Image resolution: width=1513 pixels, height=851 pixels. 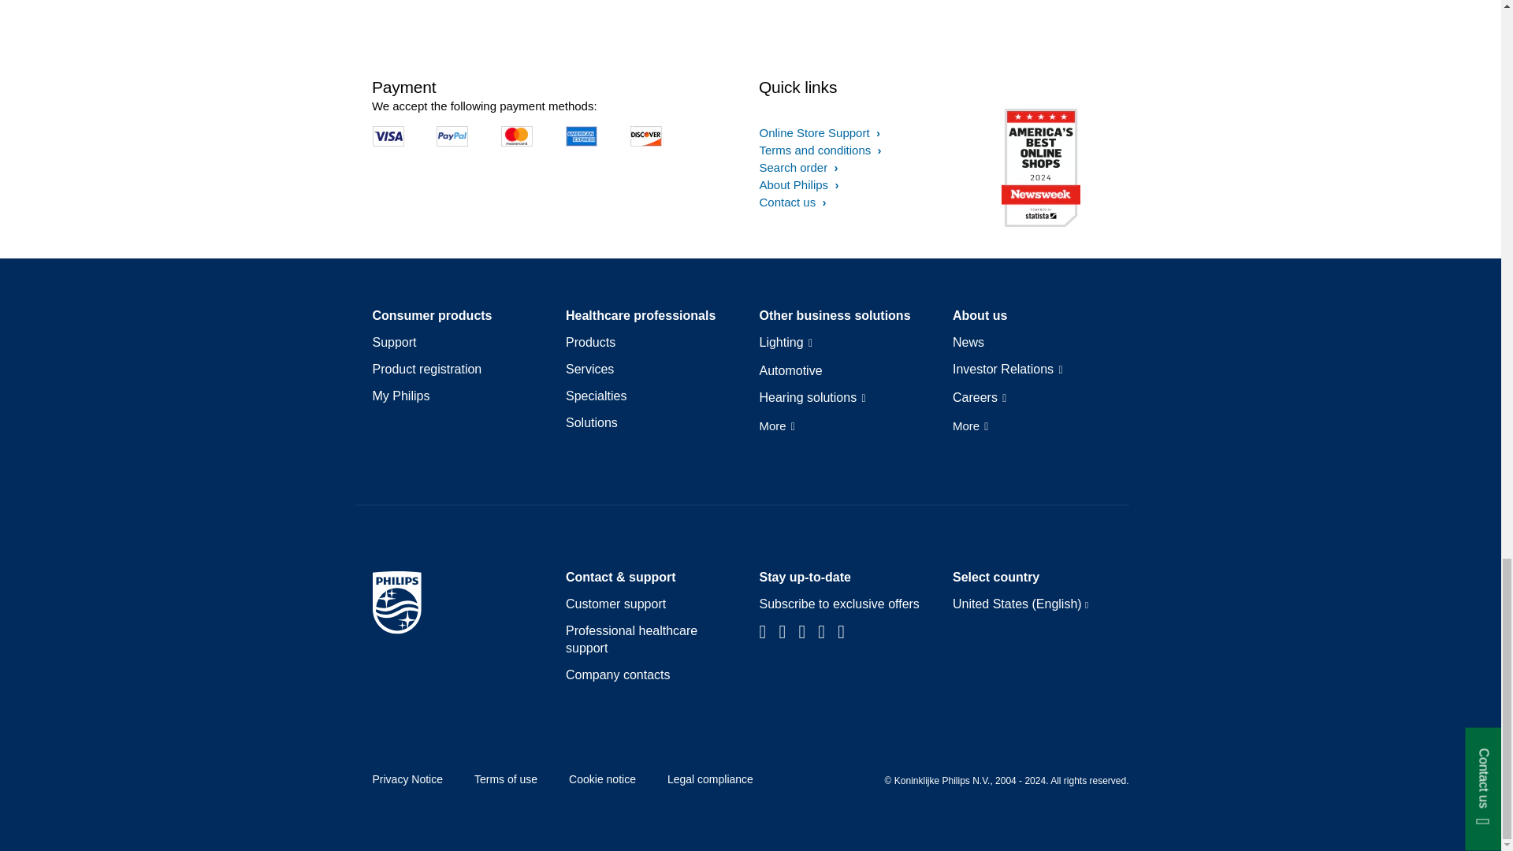 What do you see at coordinates (426, 369) in the screenshot?
I see `Product registration` at bounding box center [426, 369].